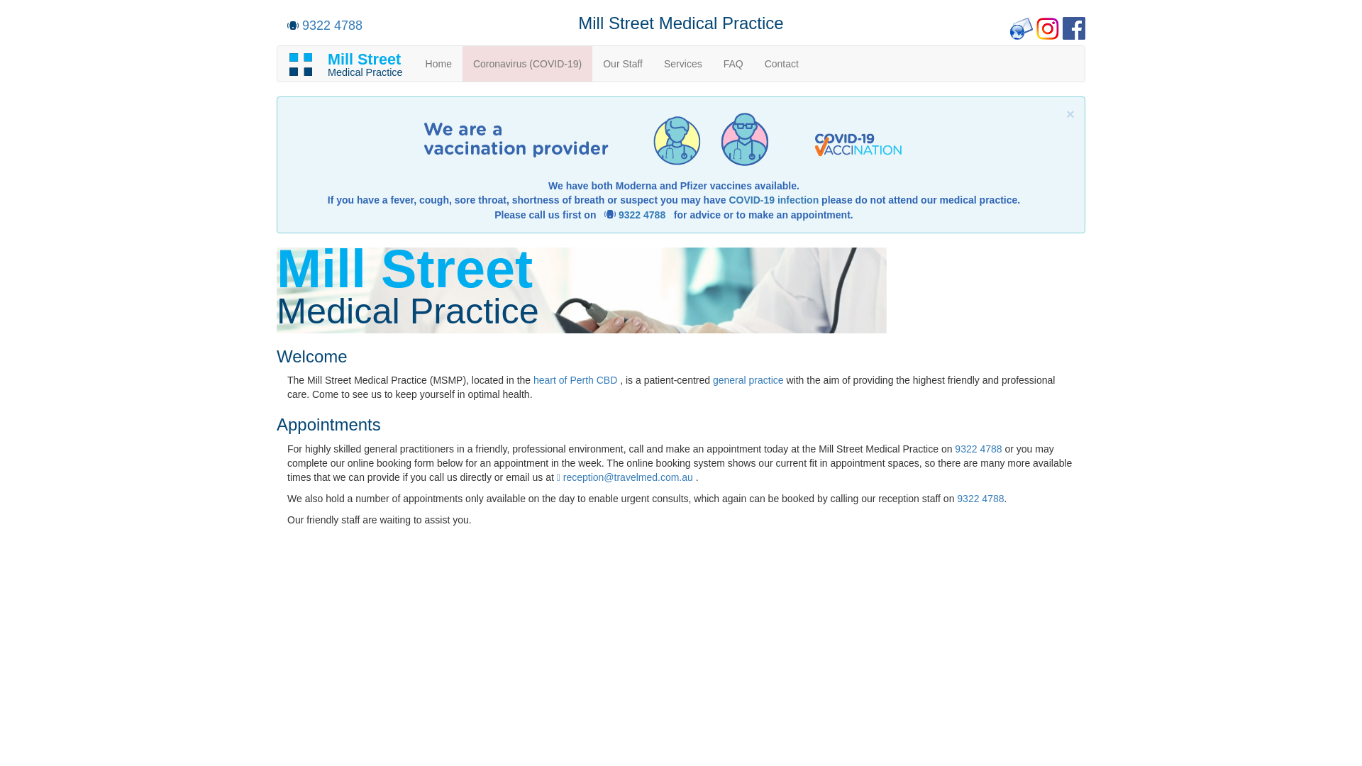 This screenshot has width=1362, height=766. I want to click on COVID-19 infection, so click(773, 200).